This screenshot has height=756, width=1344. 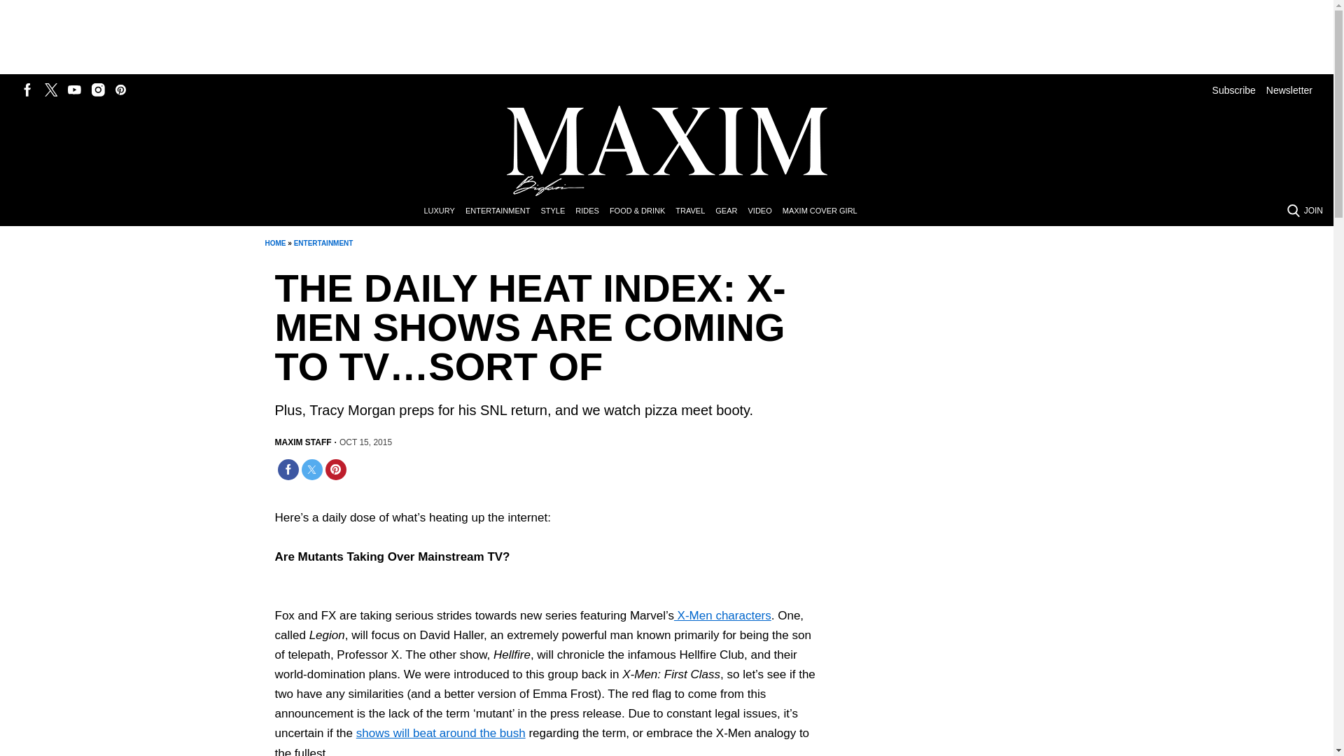 What do you see at coordinates (120, 90) in the screenshot?
I see `Follow us on pinterest` at bounding box center [120, 90].